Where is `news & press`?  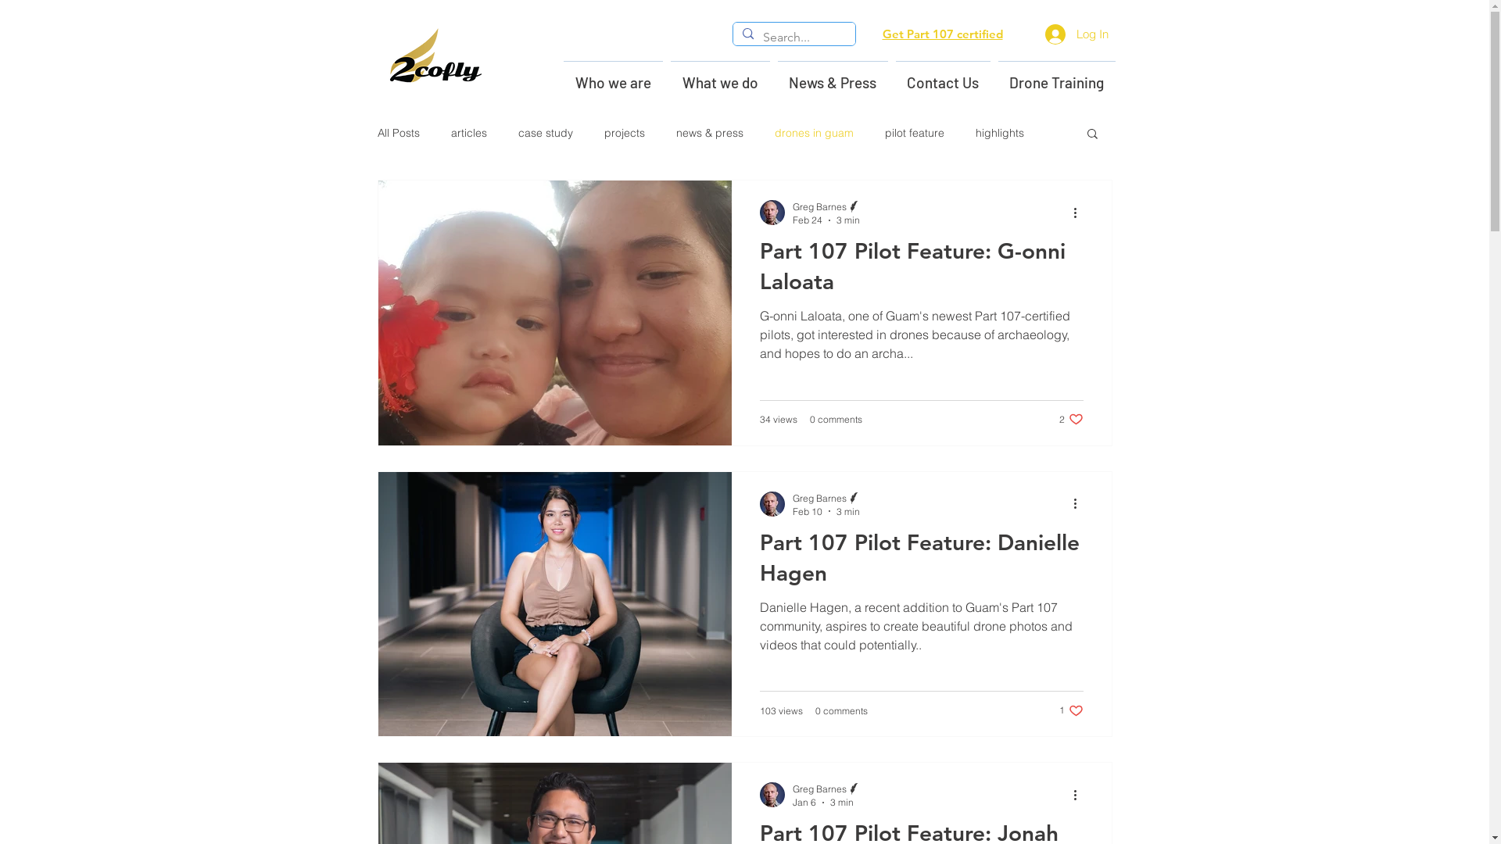 news & press is located at coordinates (709, 133).